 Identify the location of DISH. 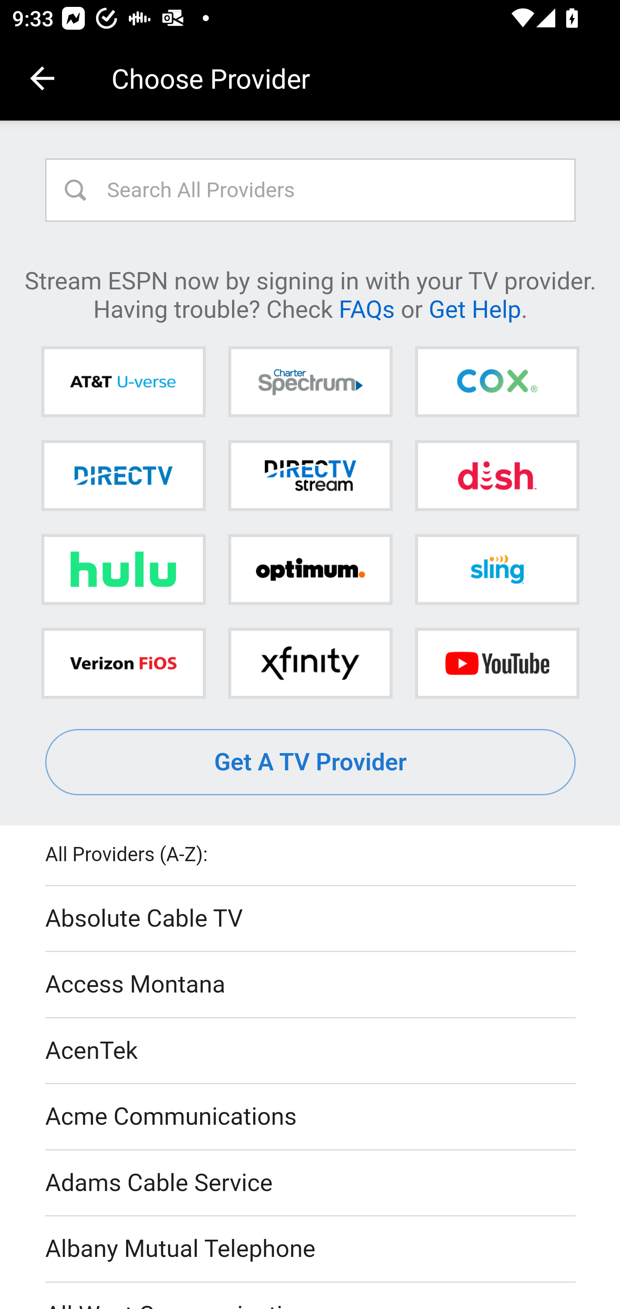
(497, 475).